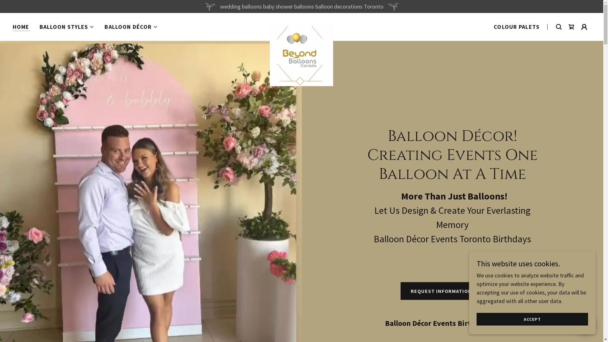 Image resolution: width=608 pixels, height=342 pixels. I want to click on BALLOON STYLES, so click(67, 27).